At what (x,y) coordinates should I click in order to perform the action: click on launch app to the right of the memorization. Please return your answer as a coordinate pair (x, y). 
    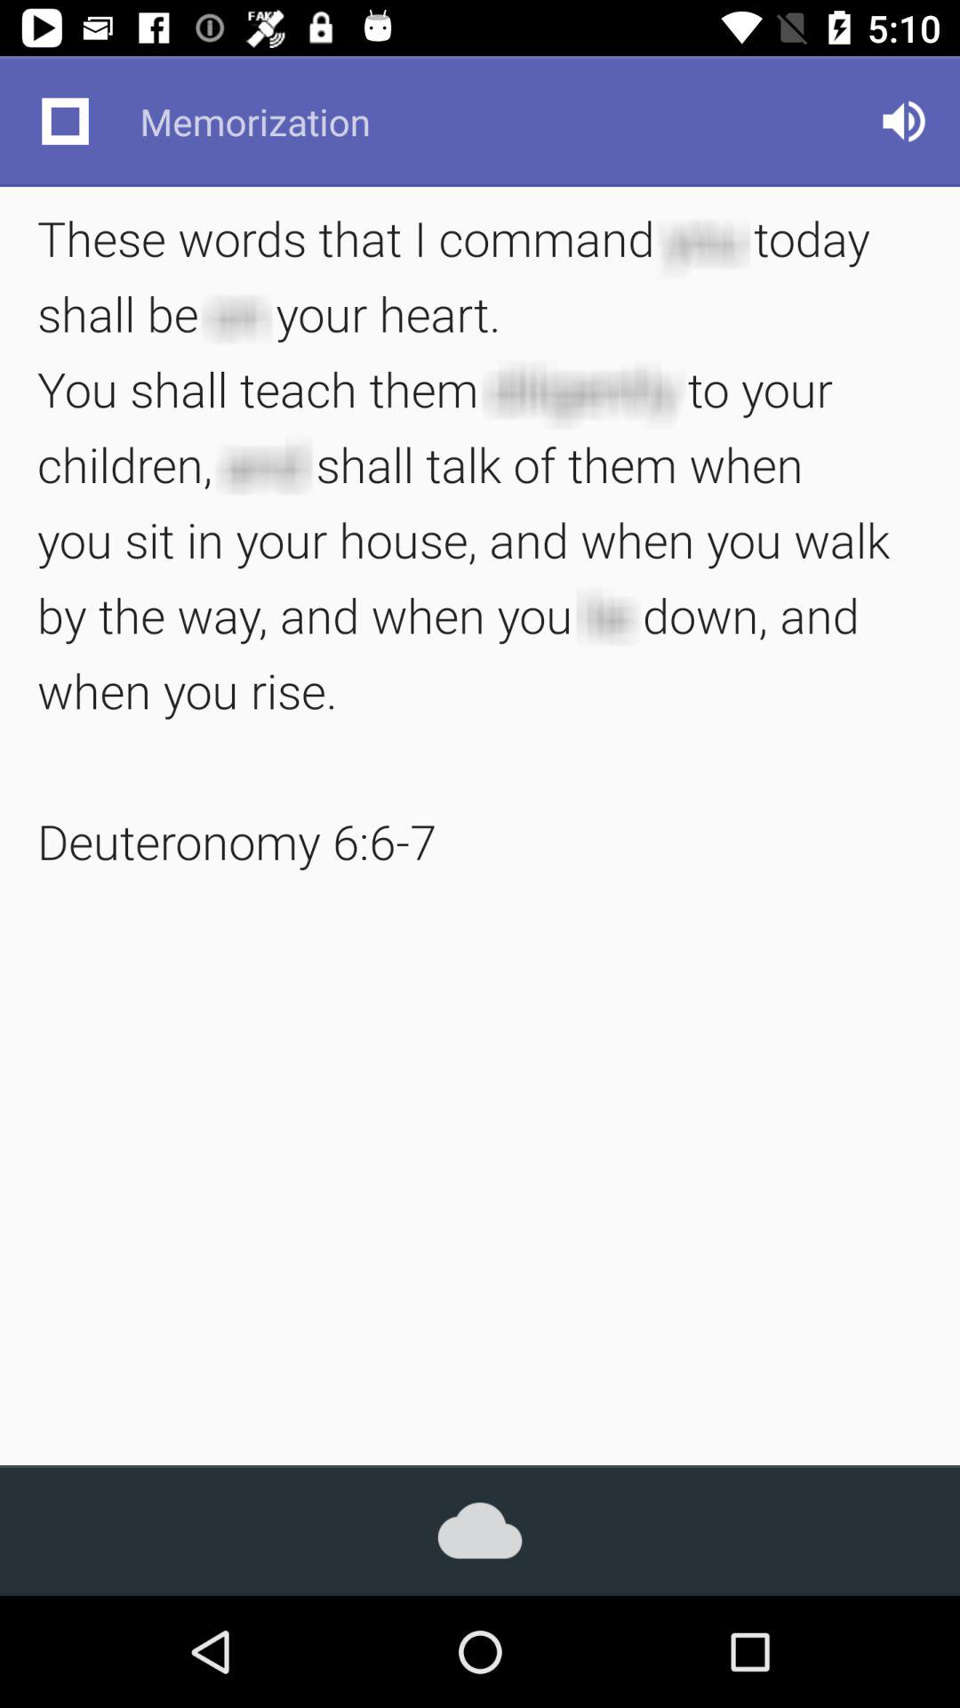
    Looking at the image, I should click on (903, 121).